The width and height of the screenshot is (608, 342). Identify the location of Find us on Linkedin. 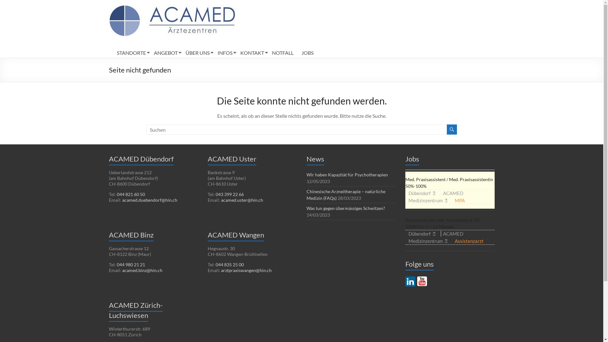
(410, 281).